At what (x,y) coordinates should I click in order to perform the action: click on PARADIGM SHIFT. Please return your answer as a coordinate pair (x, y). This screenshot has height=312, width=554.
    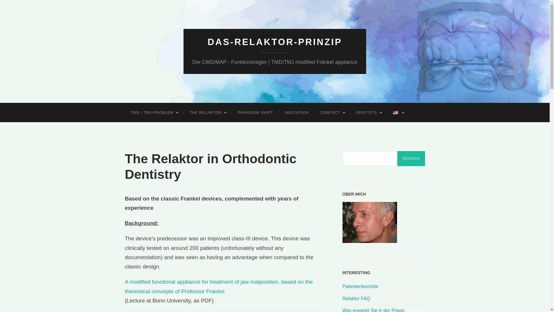
    Looking at the image, I should click on (255, 113).